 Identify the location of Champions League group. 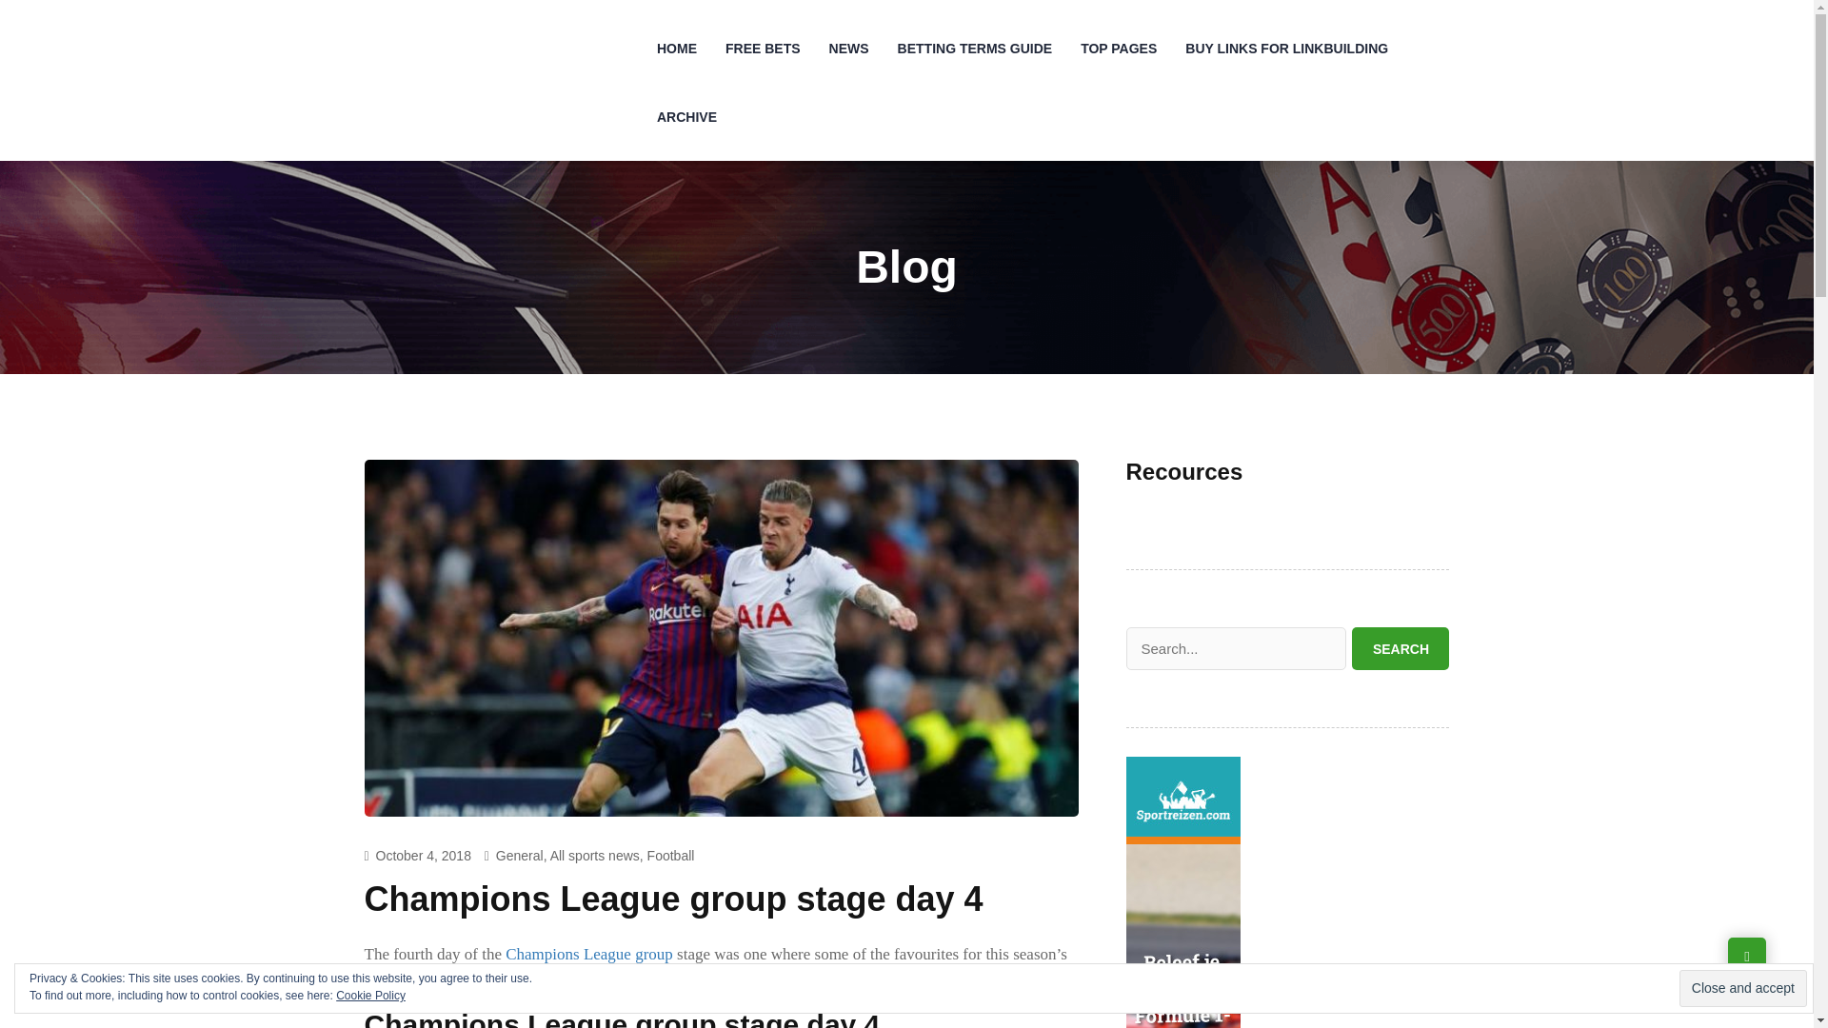
(588, 954).